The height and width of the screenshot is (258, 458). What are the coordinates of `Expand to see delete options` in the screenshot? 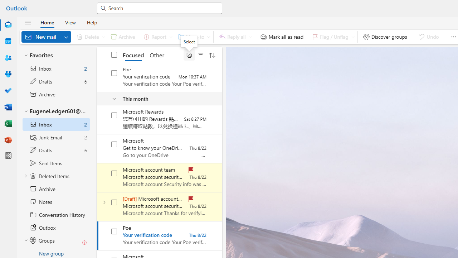 It's located at (104, 37).